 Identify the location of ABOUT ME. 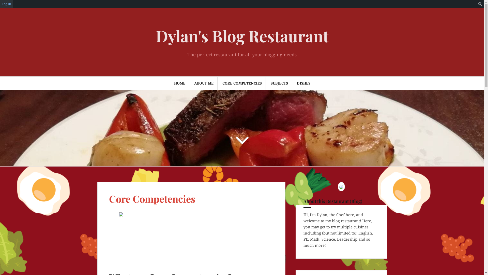
(204, 83).